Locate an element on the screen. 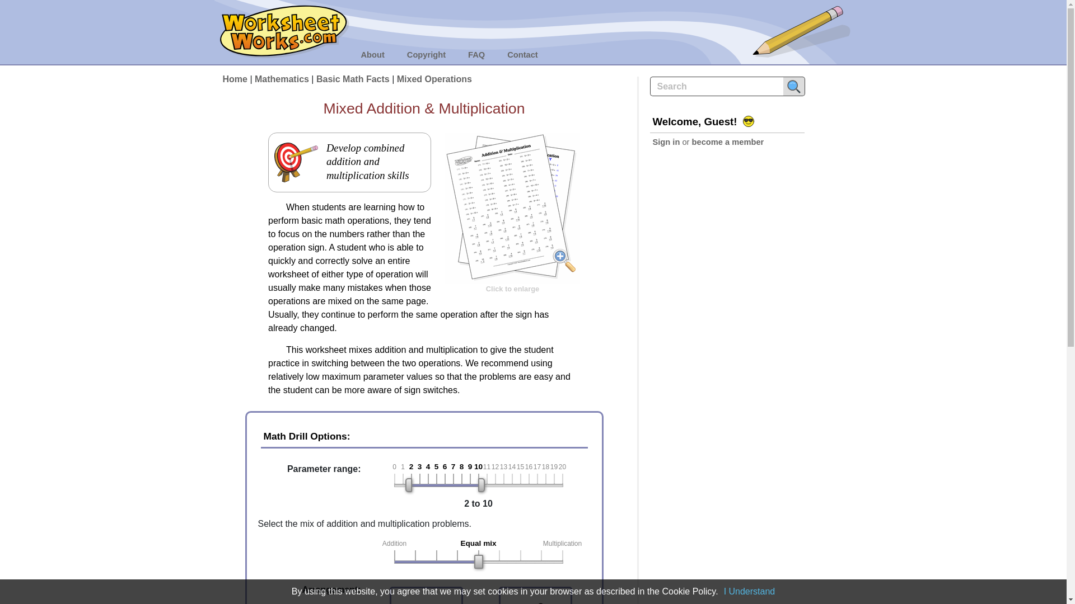  I Understand is located at coordinates (749, 591).